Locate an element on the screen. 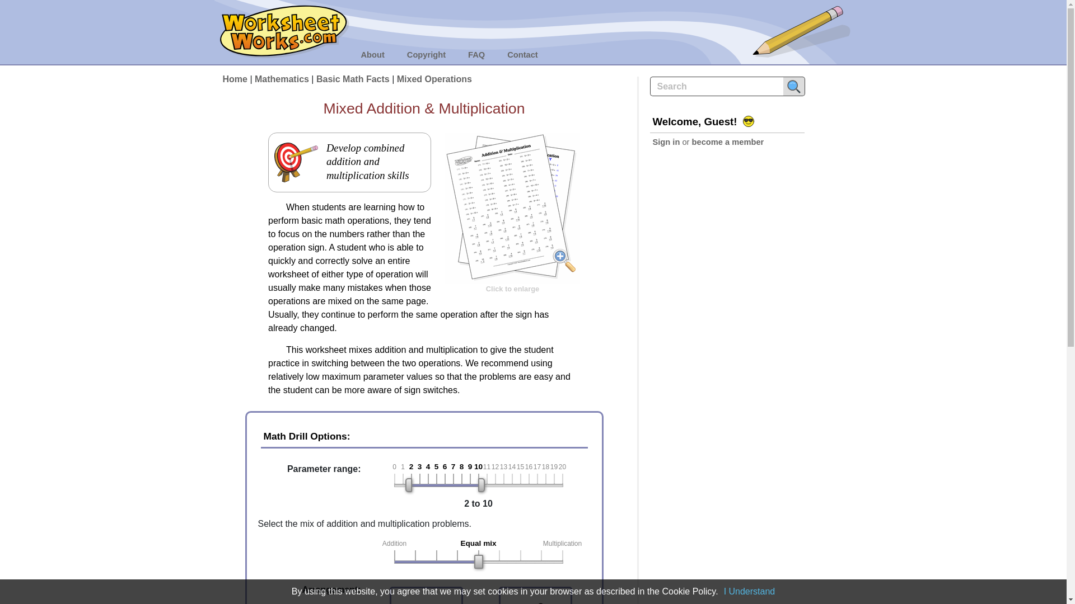  I Understand is located at coordinates (749, 591).